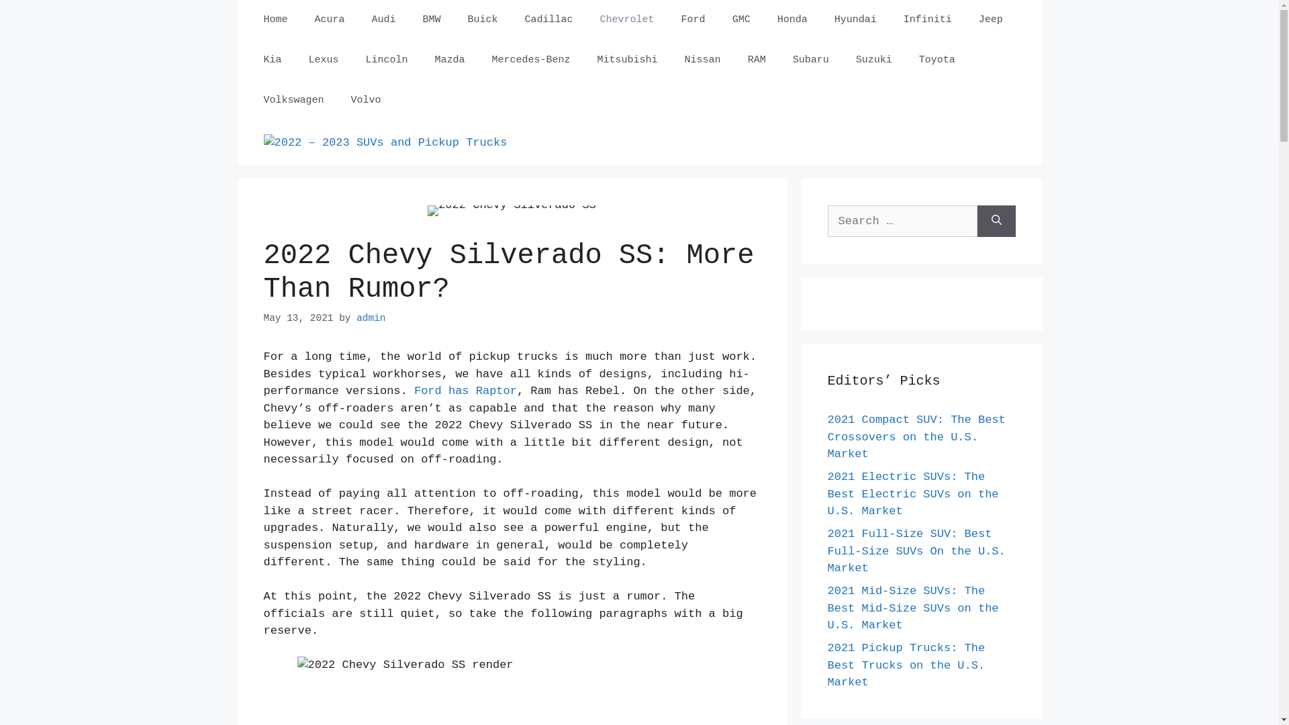 This screenshot has height=725, width=1289. What do you see at coordinates (741, 20) in the screenshot?
I see `GMC` at bounding box center [741, 20].